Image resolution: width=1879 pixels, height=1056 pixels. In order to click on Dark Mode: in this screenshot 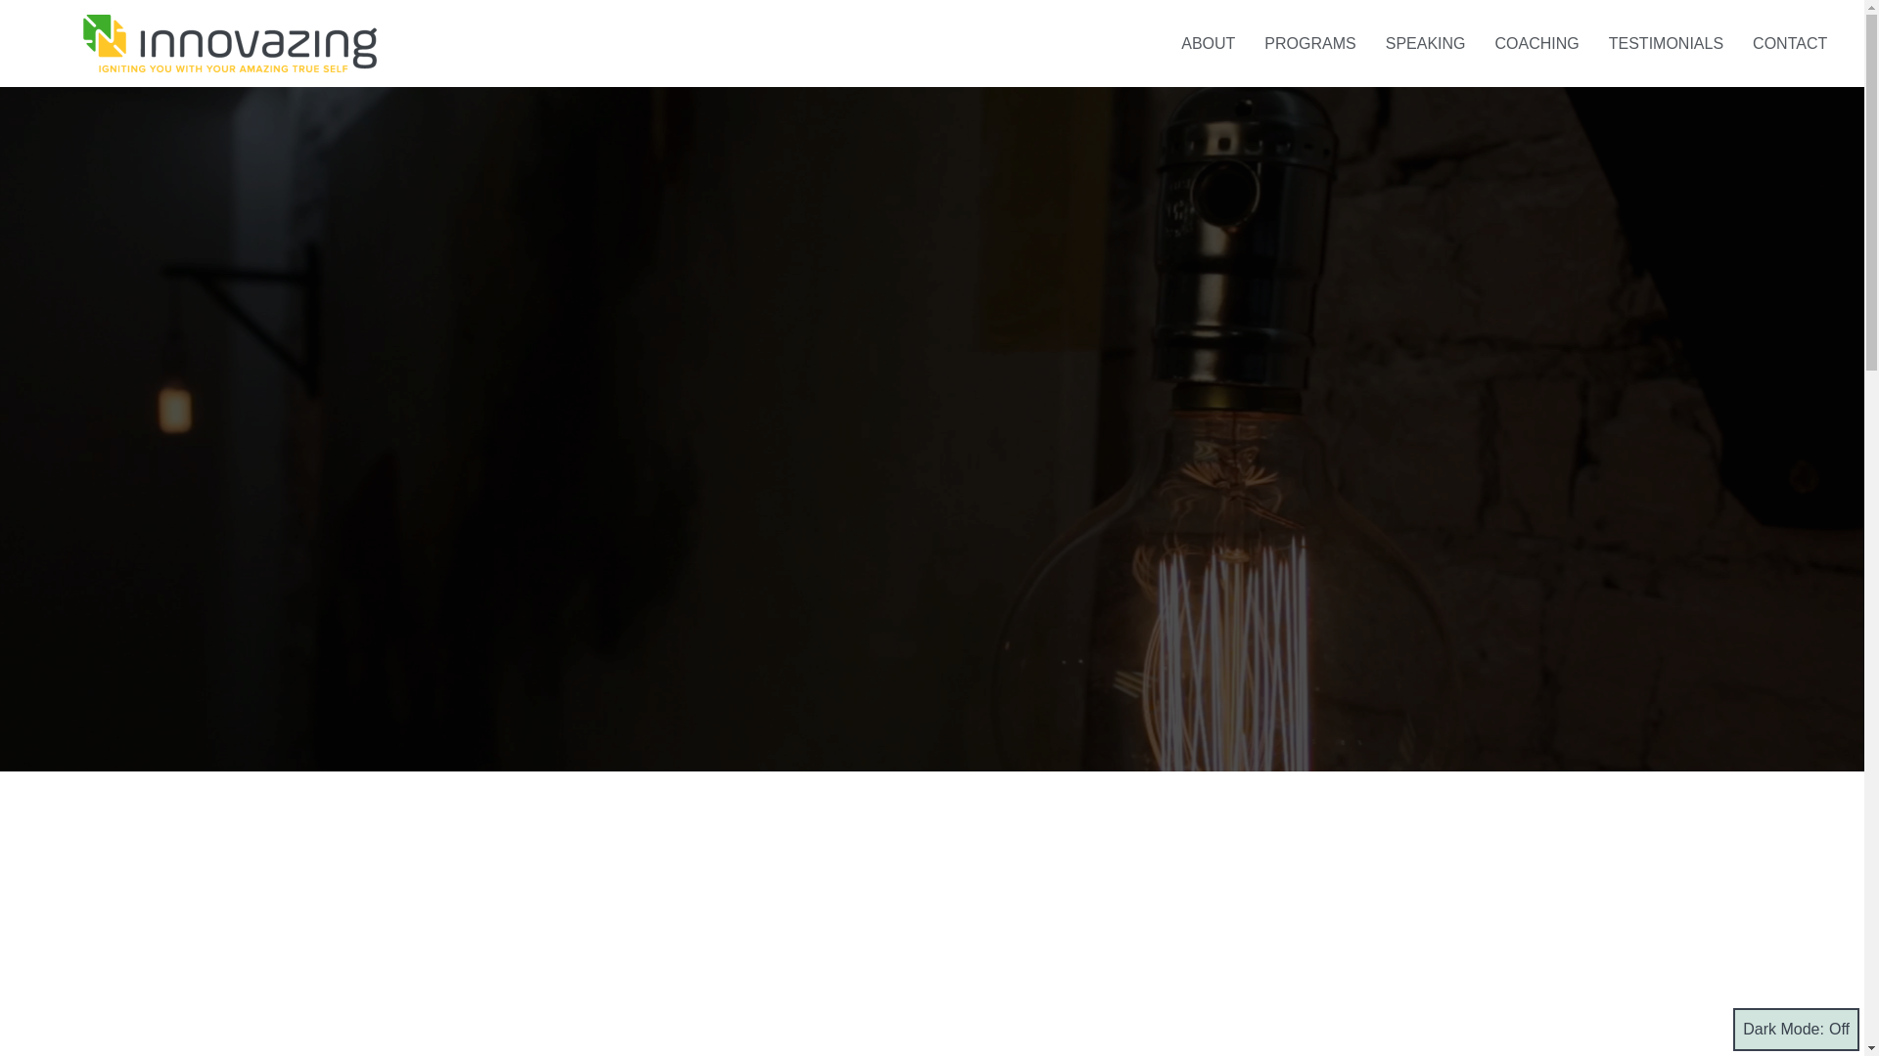, I will do `click(1796, 1029)`.